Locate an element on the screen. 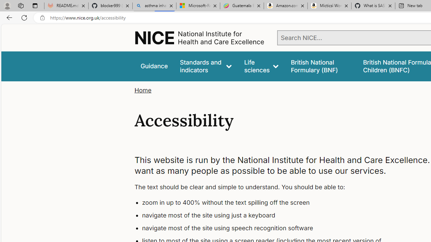 The width and height of the screenshot is (431, 242). Guidance is located at coordinates (154, 66).